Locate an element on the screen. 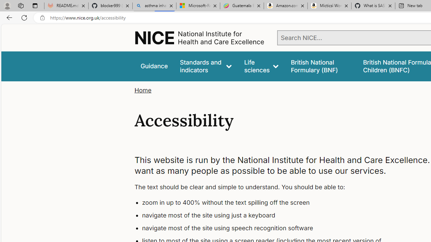 The width and height of the screenshot is (431, 242). Guidance is located at coordinates (154, 66).